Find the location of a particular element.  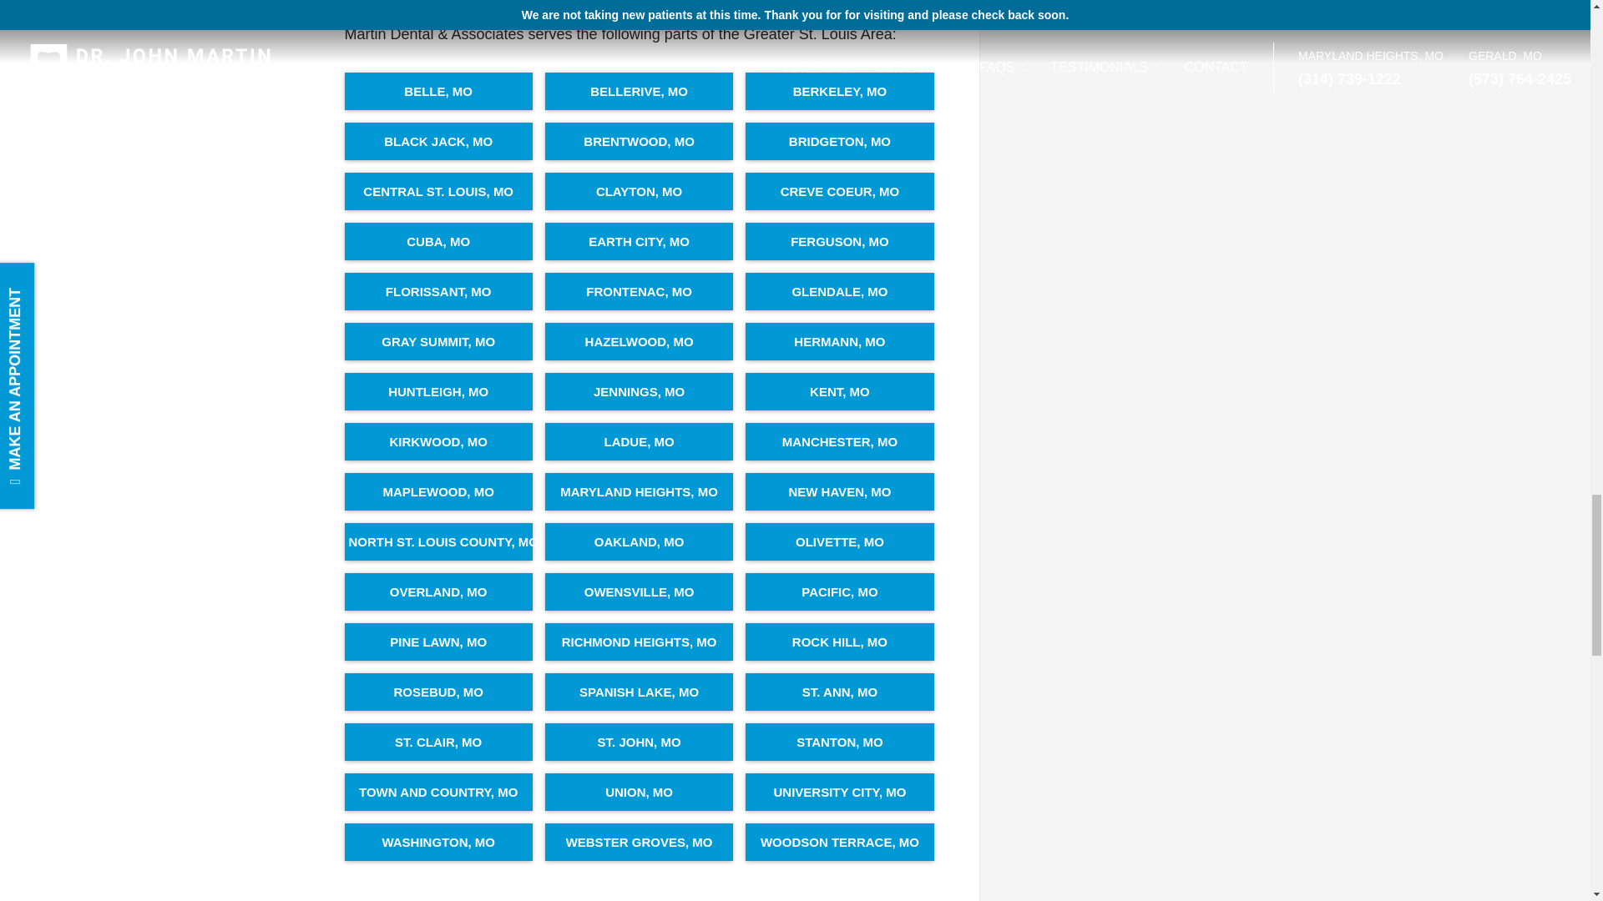

CLAYTON, MO is located at coordinates (638, 191).